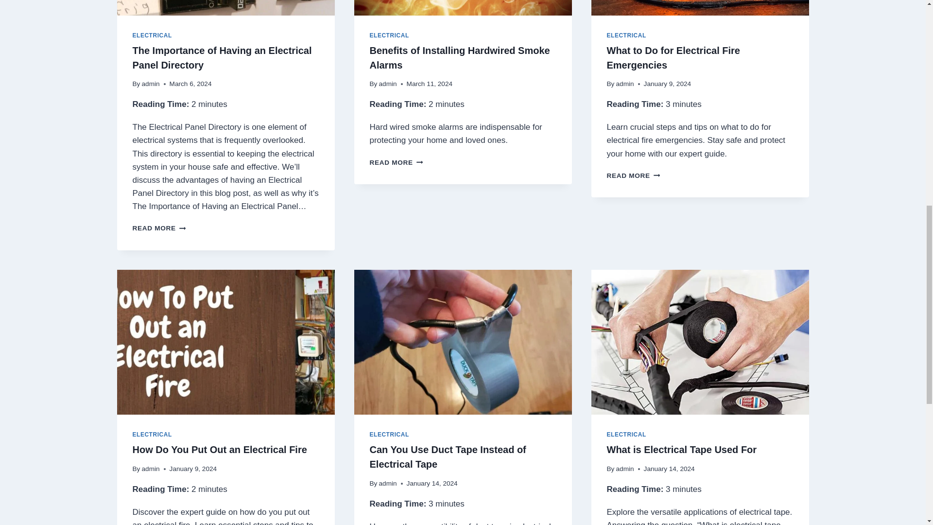 The image size is (933, 525). Describe the element at coordinates (222, 57) in the screenshot. I see `The Importance of Having an Electrical Panel Directory` at that location.